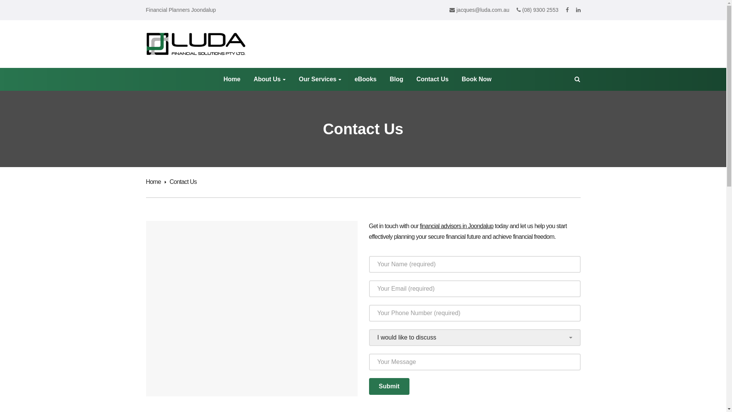  Describe the element at coordinates (88, 8) in the screenshot. I see `Search` at that location.